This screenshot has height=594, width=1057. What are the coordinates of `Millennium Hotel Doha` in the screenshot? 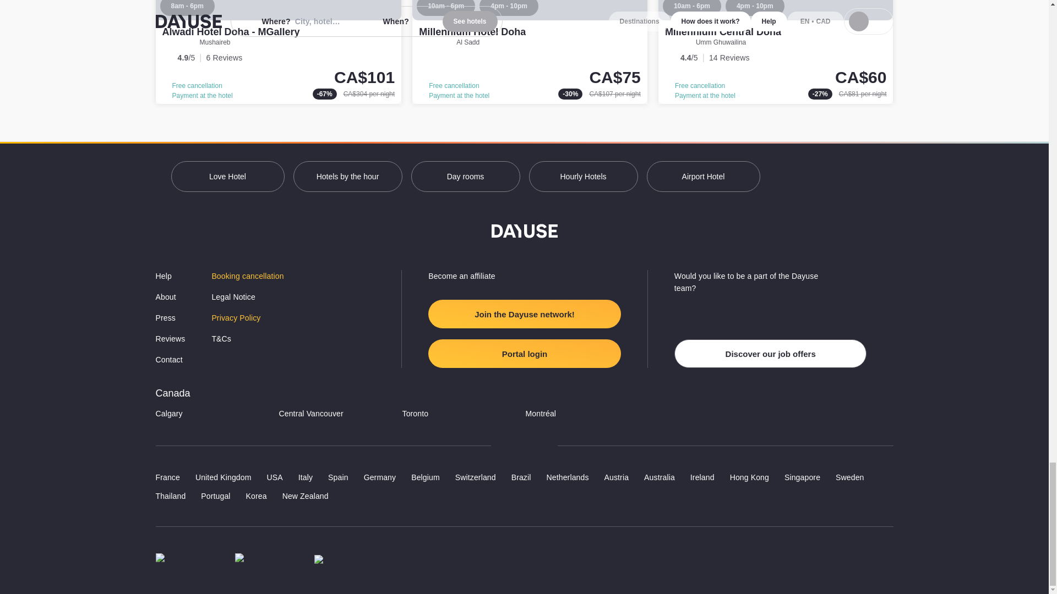 It's located at (472, 32).